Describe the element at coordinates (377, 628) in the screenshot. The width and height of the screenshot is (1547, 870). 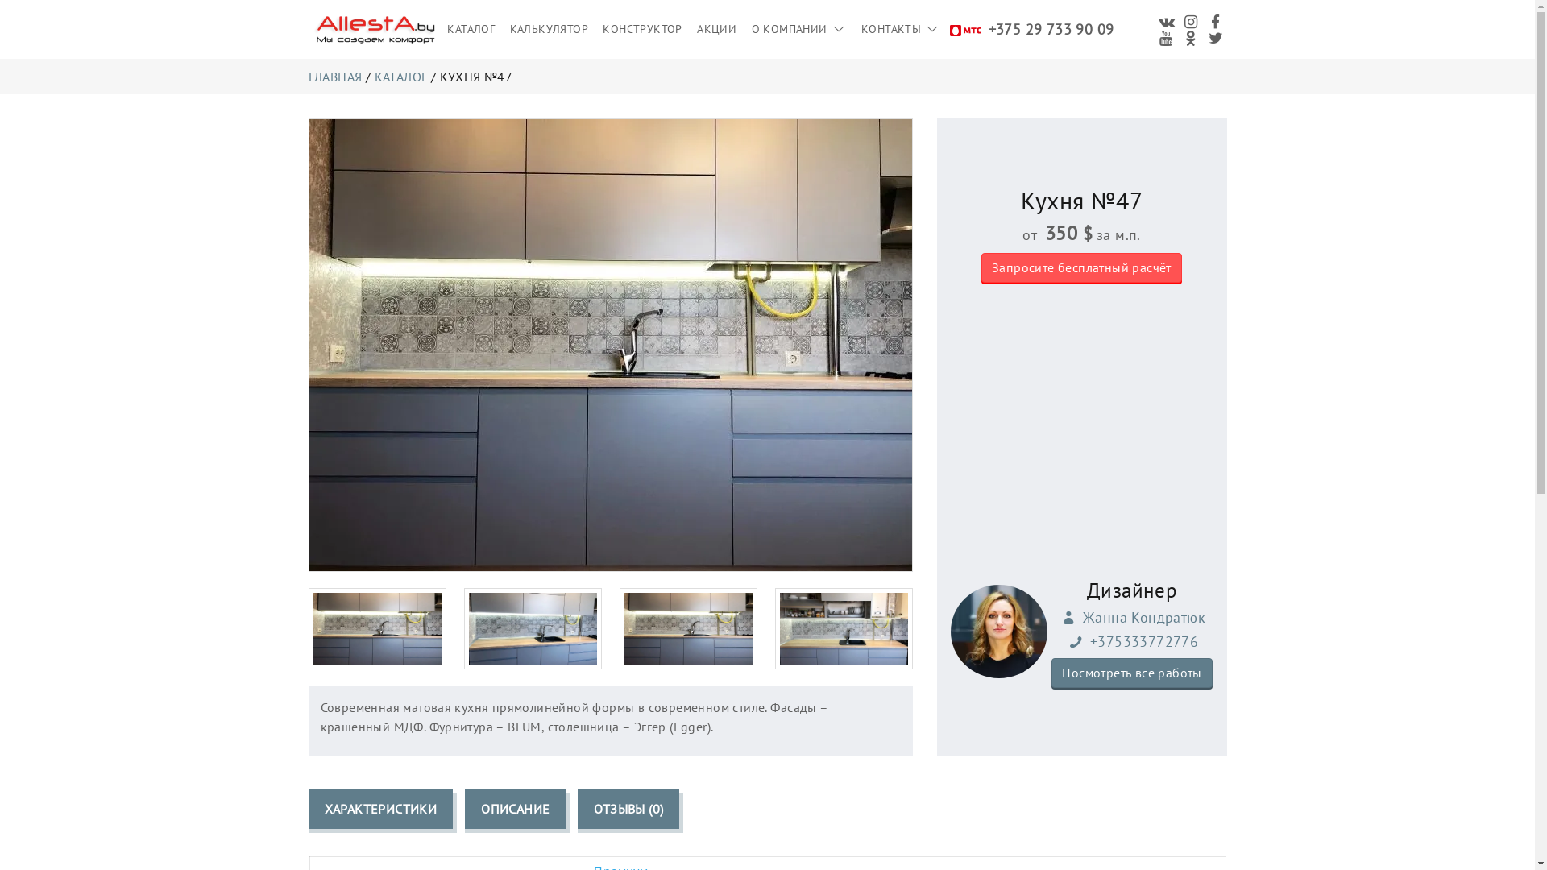
I see `IMG_7040` at that location.